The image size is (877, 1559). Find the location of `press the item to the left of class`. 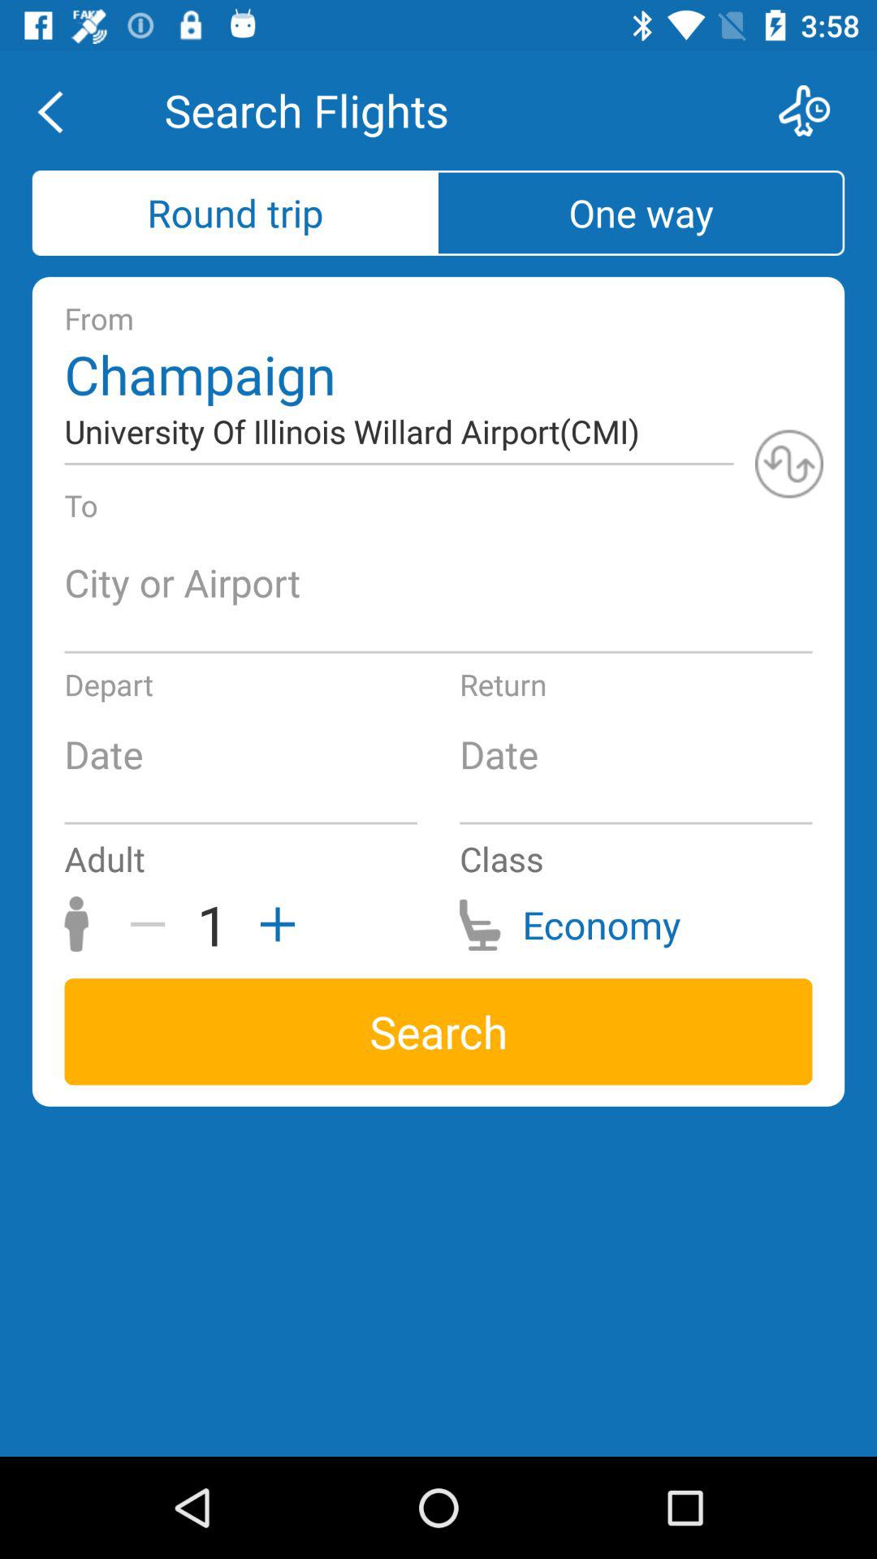

press the item to the left of class is located at coordinates (272, 924).